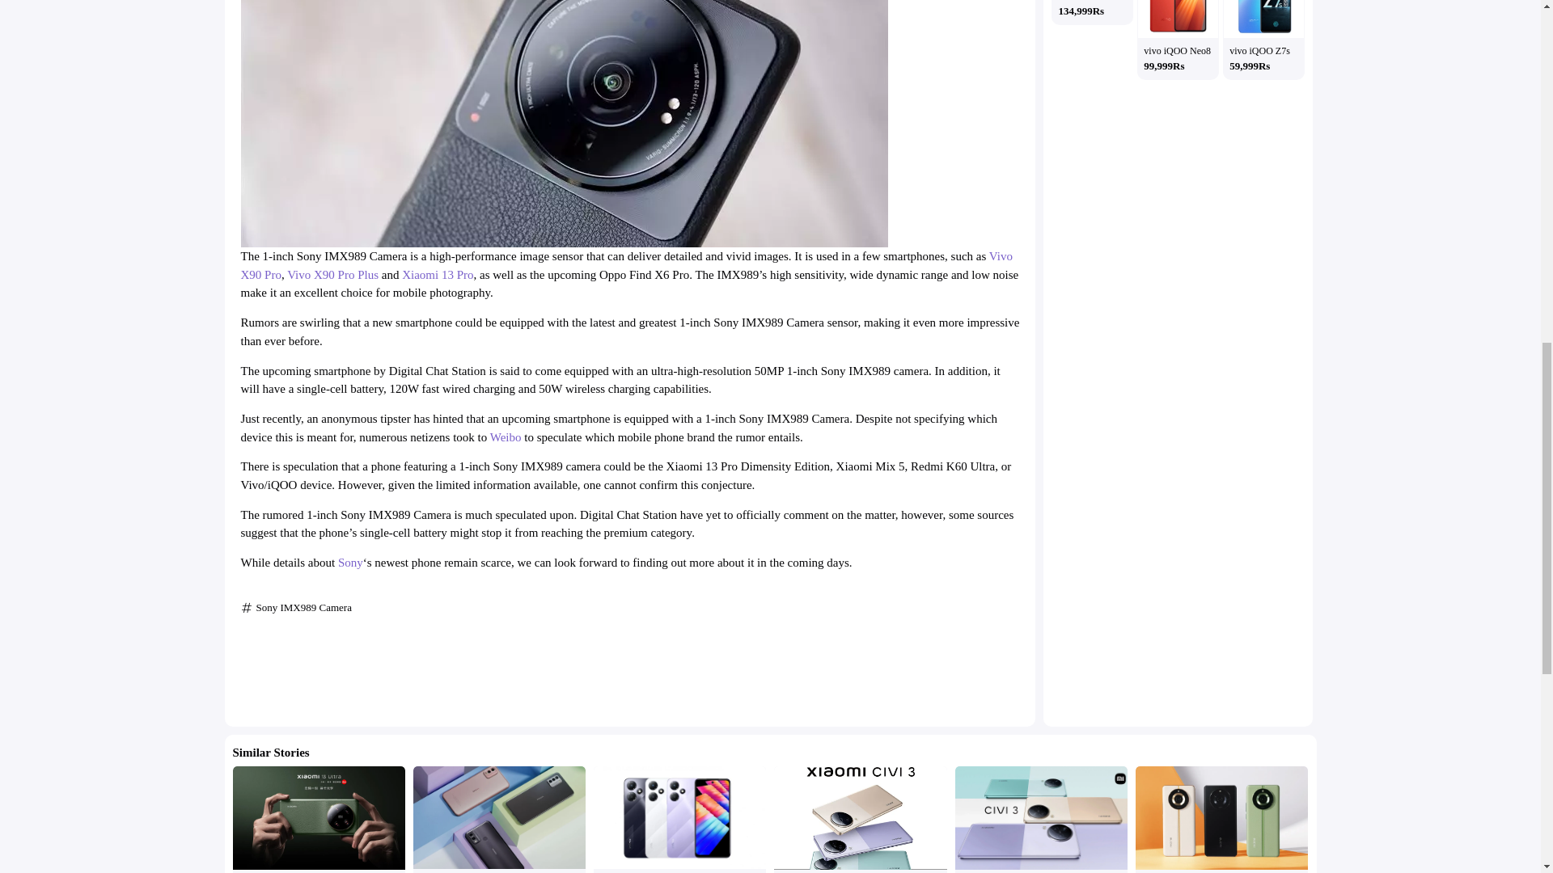  Describe the element at coordinates (333, 274) in the screenshot. I see `Vivo X90 Pro Plus` at that location.